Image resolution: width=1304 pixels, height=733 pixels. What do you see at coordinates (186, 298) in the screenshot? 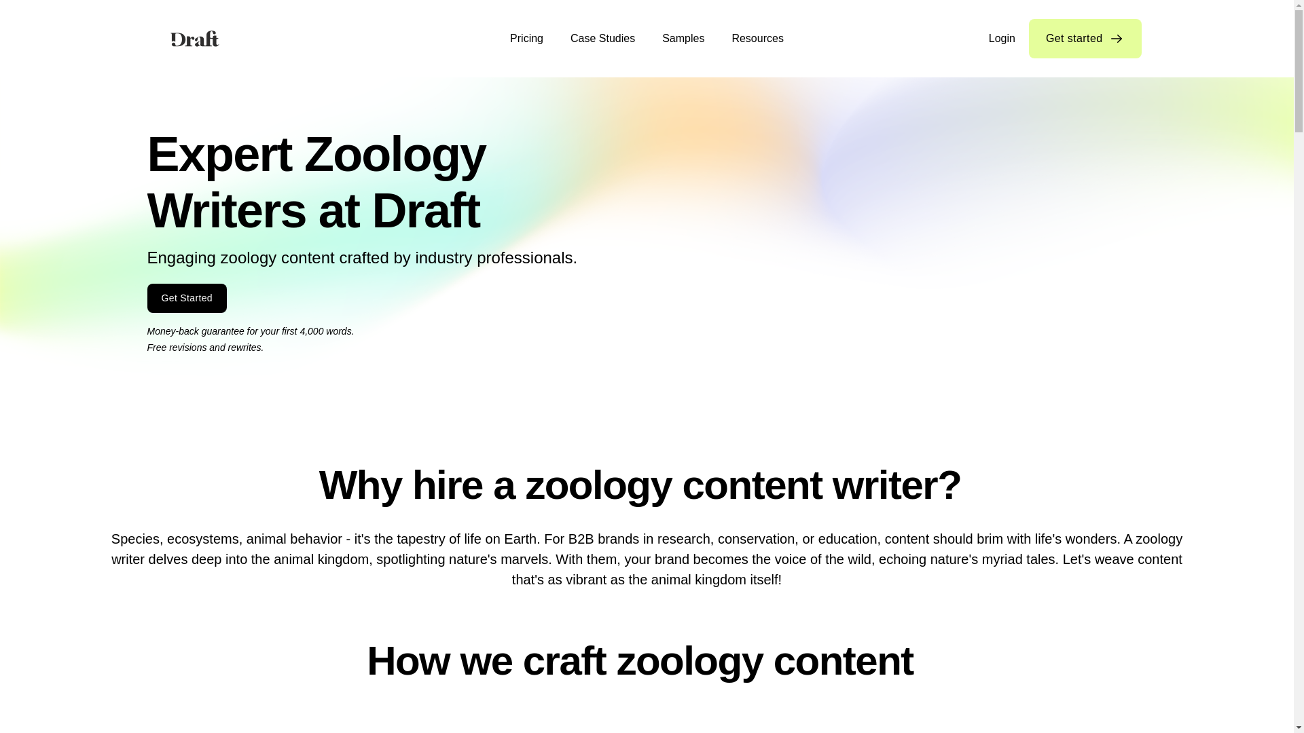
I see `Get Started` at bounding box center [186, 298].